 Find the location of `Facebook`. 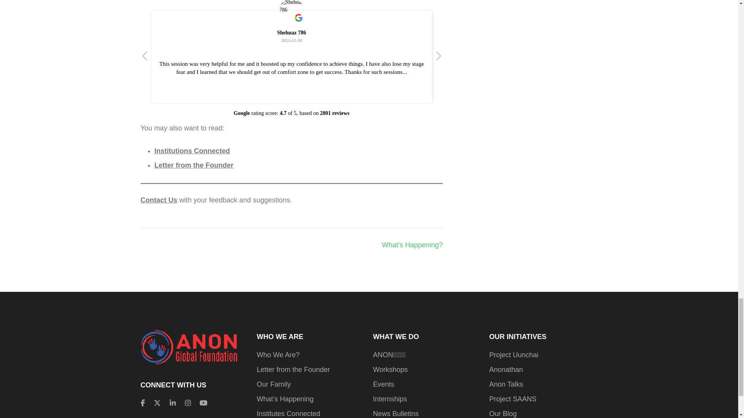

Facebook is located at coordinates (142, 403).